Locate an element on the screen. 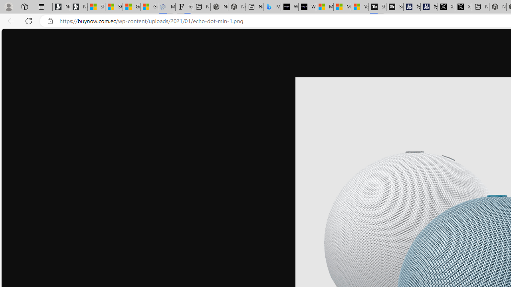  Microsoft Bing Travel - Shangri-La Hotel Bangkok is located at coordinates (272, 7).